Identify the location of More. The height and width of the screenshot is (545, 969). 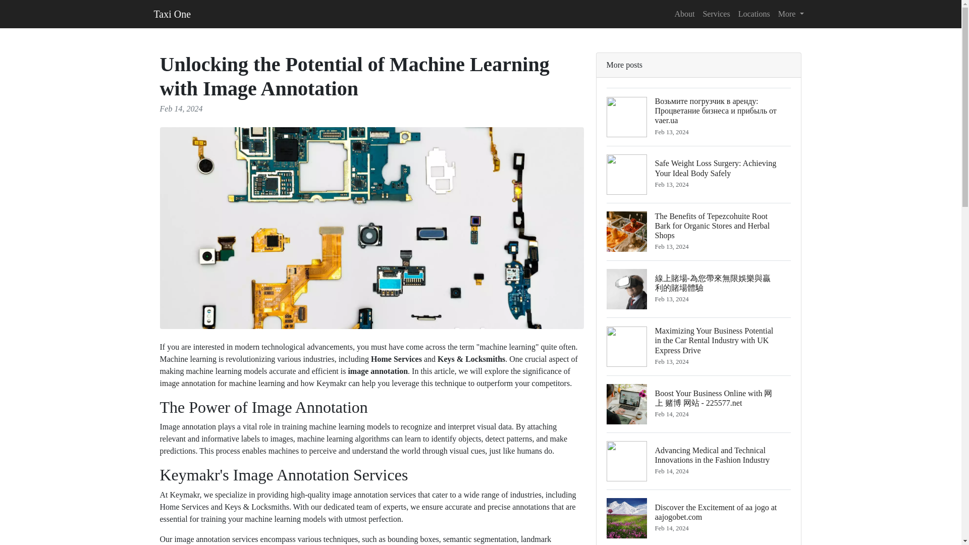
(791, 14).